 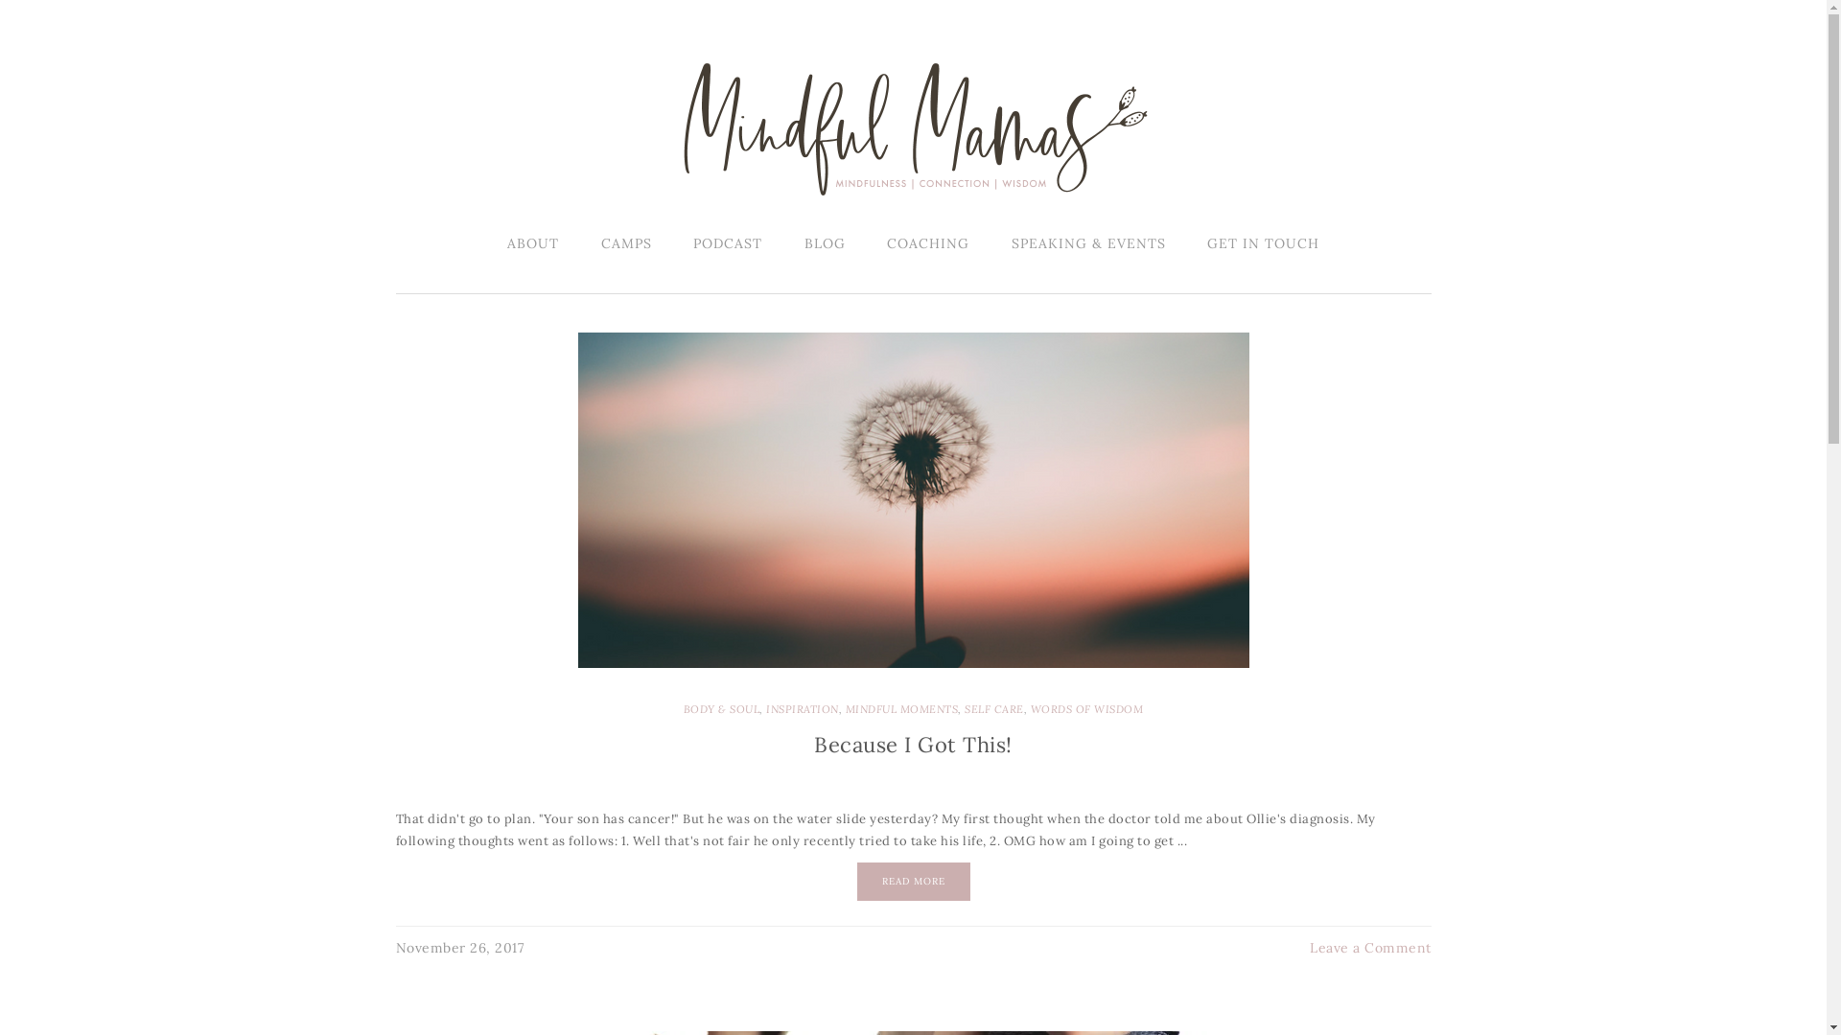 What do you see at coordinates (625, 243) in the screenshot?
I see `CAMPS` at bounding box center [625, 243].